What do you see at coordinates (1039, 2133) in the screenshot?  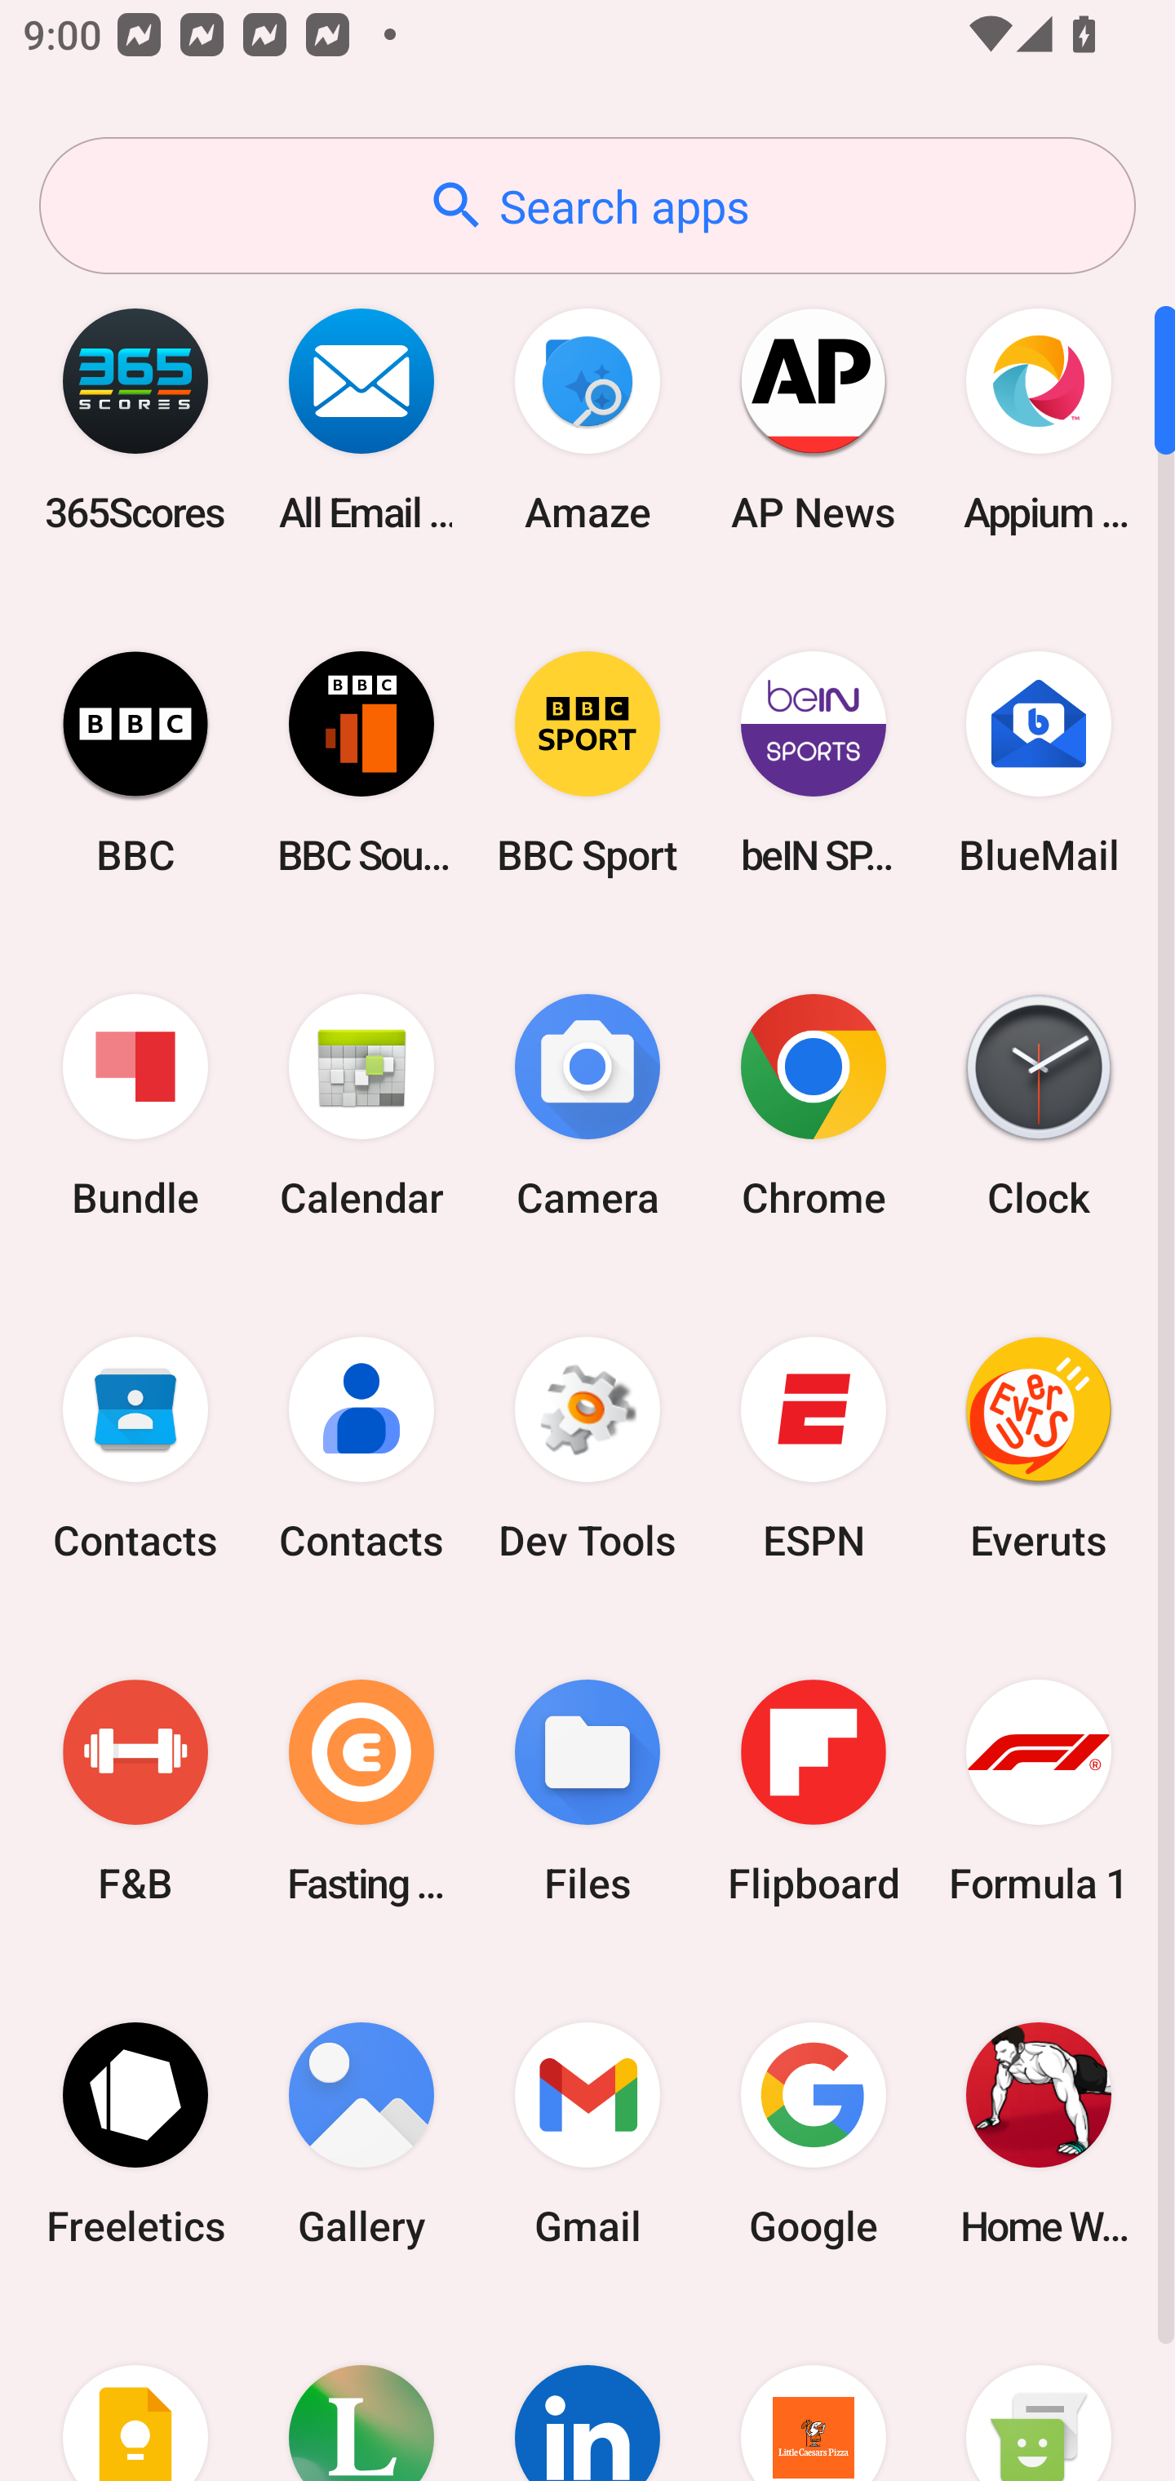 I see `Home Workout` at bounding box center [1039, 2133].